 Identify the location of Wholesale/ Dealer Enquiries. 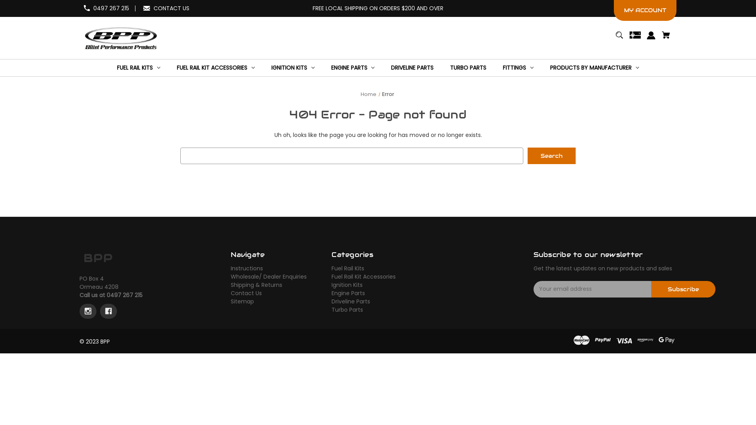
(269, 277).